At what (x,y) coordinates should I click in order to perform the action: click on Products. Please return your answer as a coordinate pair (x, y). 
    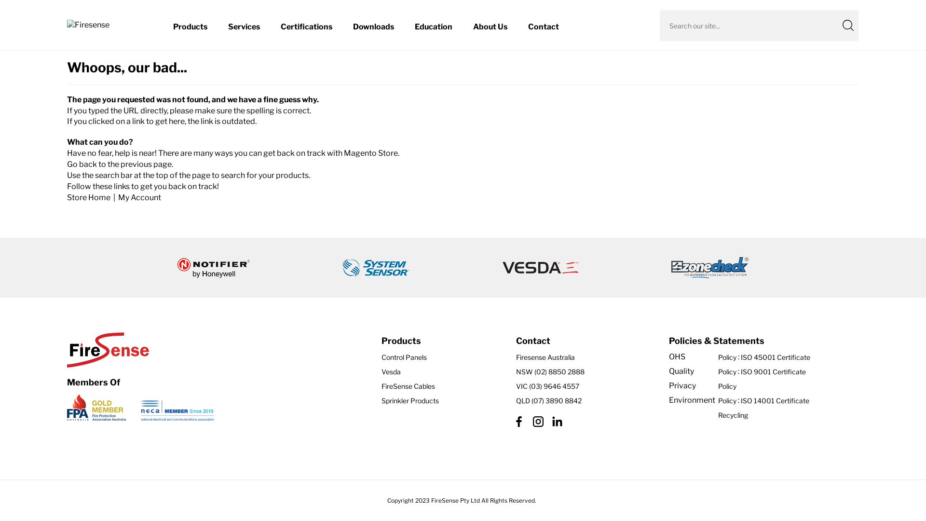
    Looking at the image, I should click on (190, 27).